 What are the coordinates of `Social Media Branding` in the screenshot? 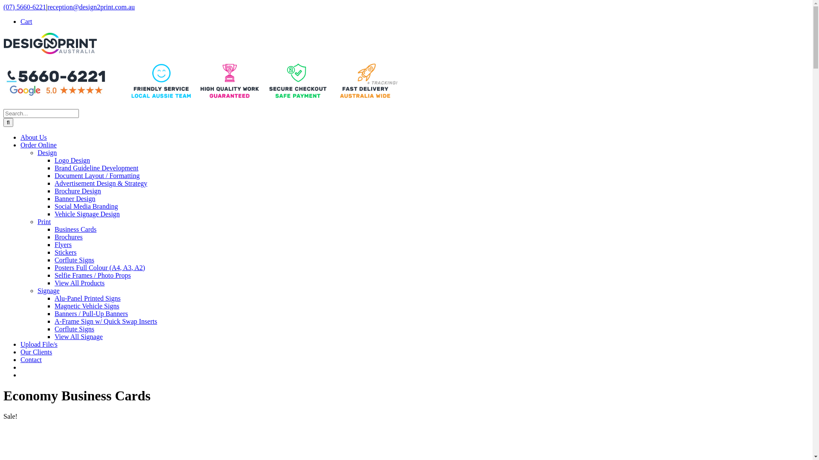 It's located at (86, 206).